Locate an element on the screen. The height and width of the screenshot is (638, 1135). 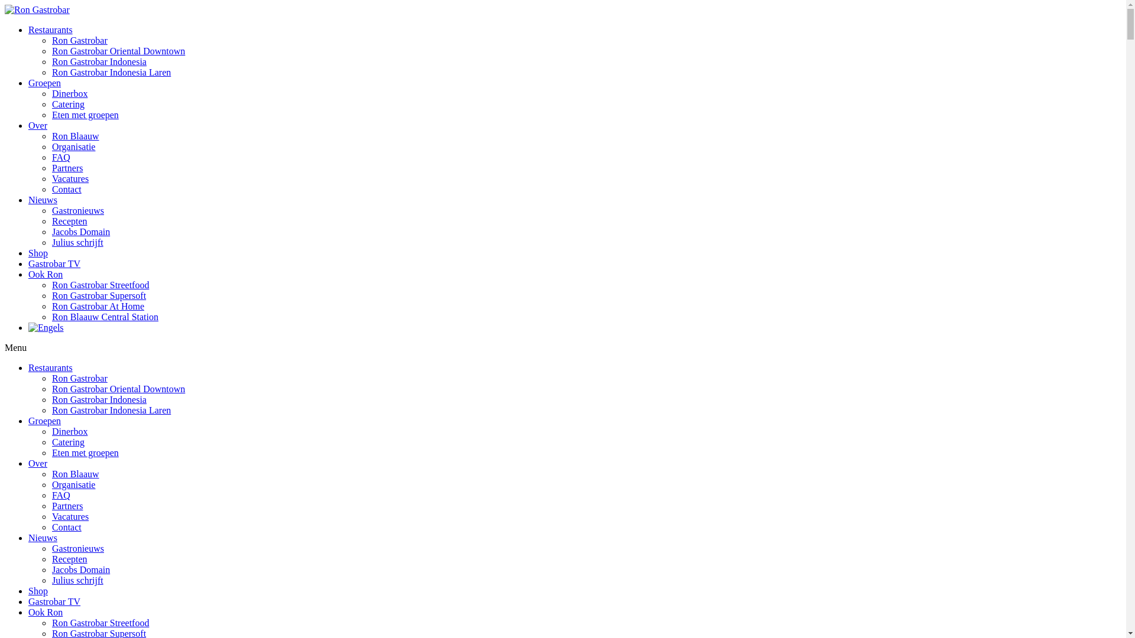
Ron Gastrobar is located at coordinates (80, 378).